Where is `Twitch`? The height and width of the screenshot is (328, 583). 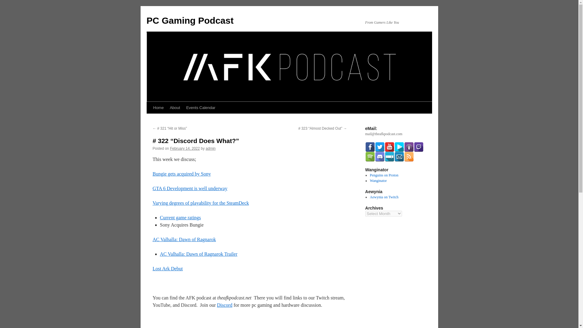
Twitch is located at coordinates (418, 147).